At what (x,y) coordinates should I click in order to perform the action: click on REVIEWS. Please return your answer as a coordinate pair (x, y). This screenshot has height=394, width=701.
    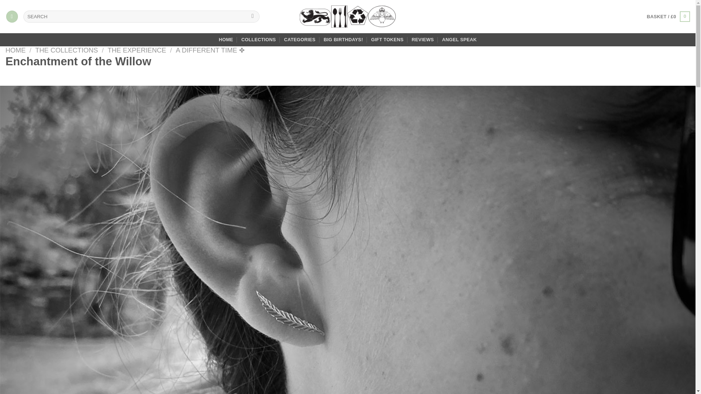
    Looking at the image, I should click on (423, 39).